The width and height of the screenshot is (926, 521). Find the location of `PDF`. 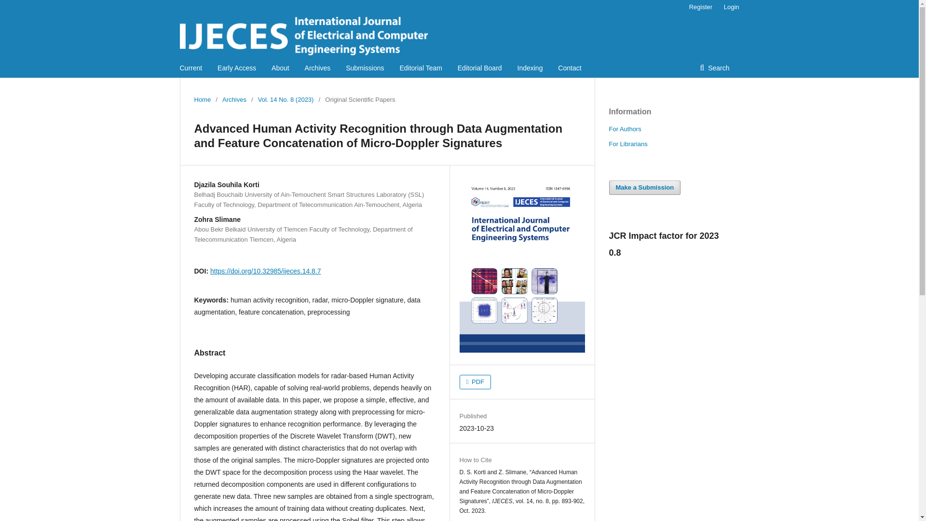

PDF is located at coordinates (475, 382).